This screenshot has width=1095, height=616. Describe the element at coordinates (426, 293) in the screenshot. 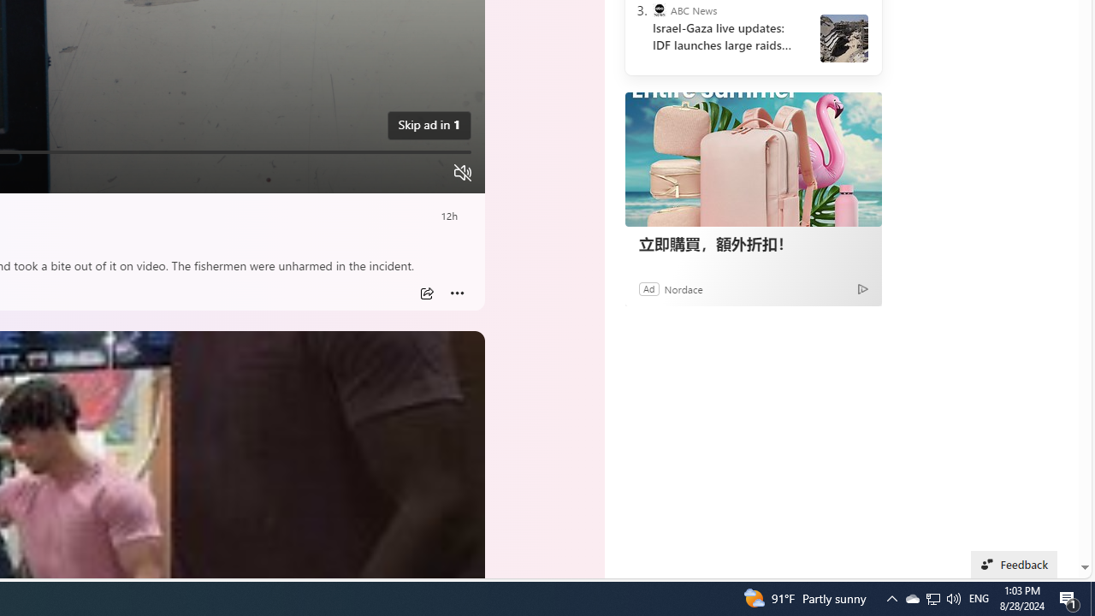

I see `Share` at that location.